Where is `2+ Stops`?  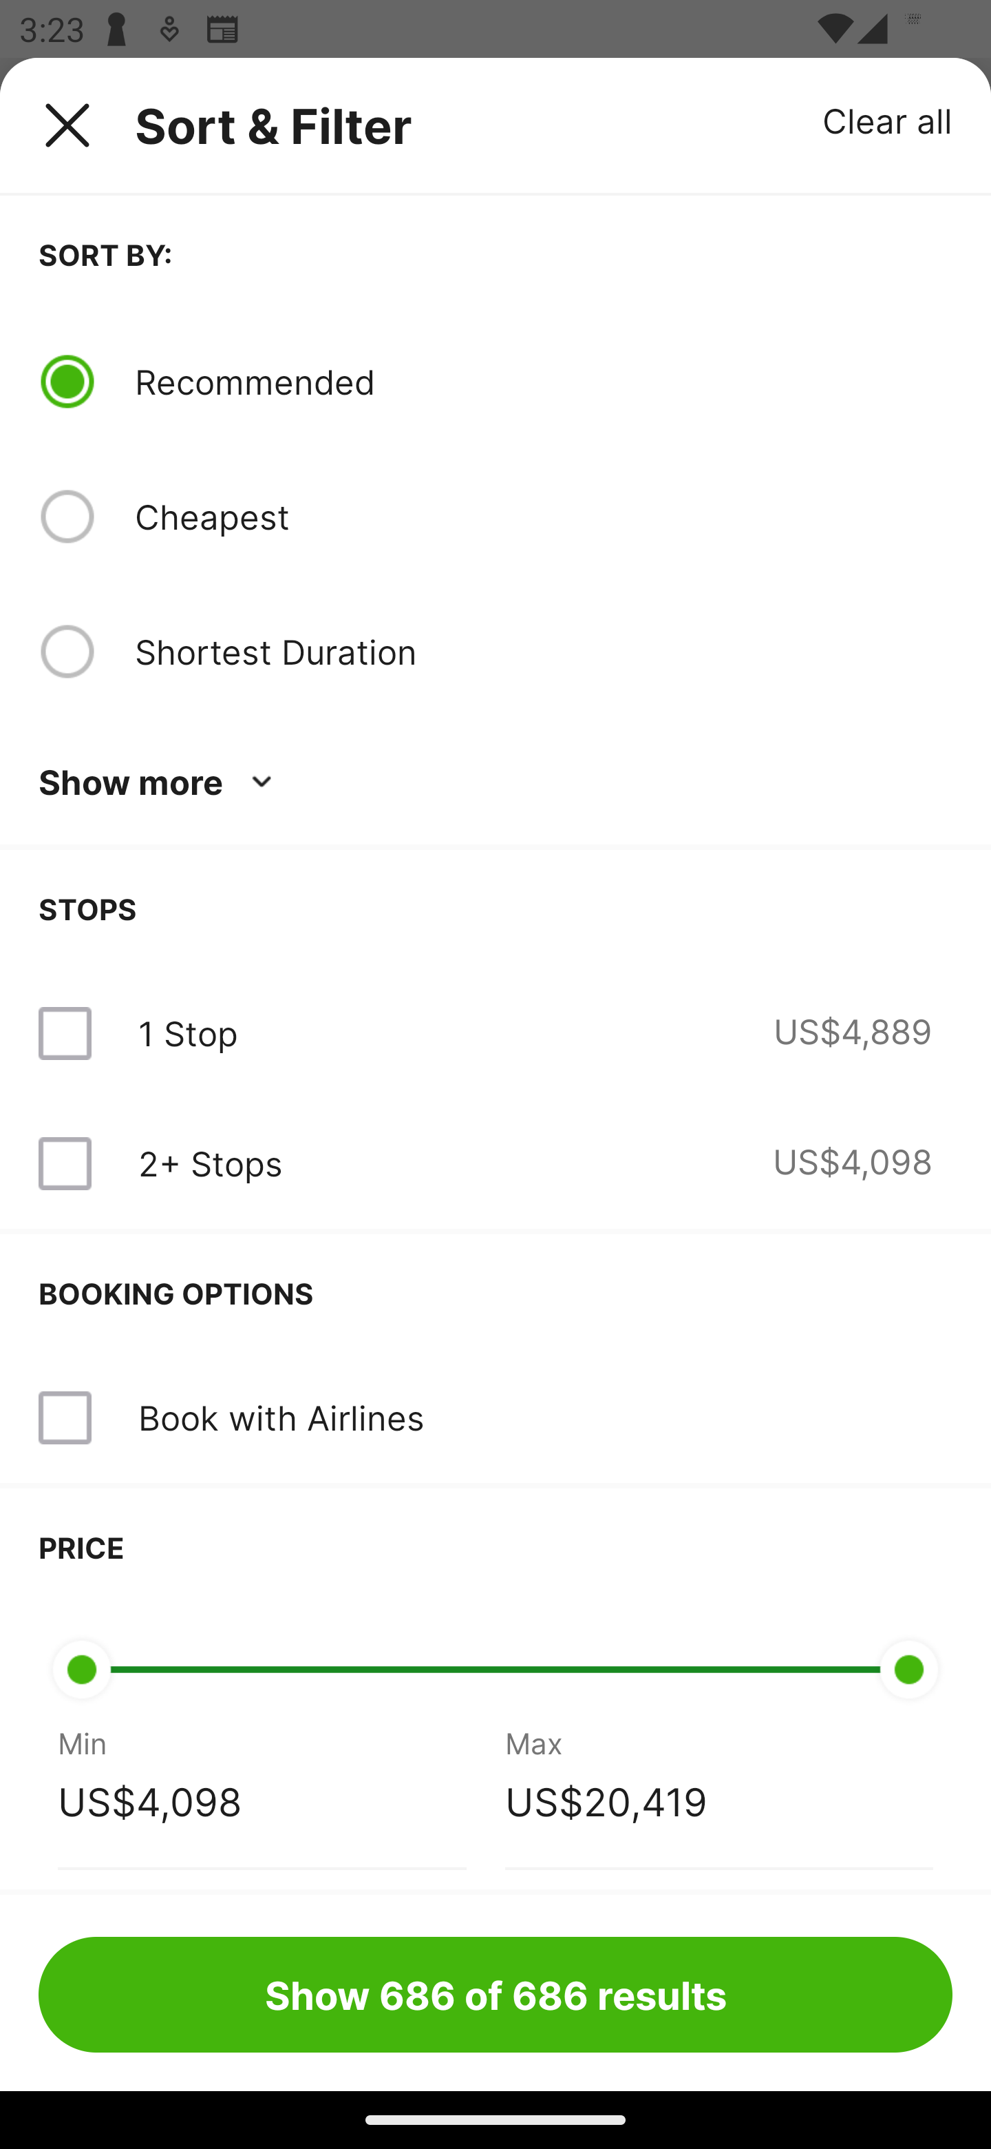
2+ Stops is located at coordinates (210, 1163).